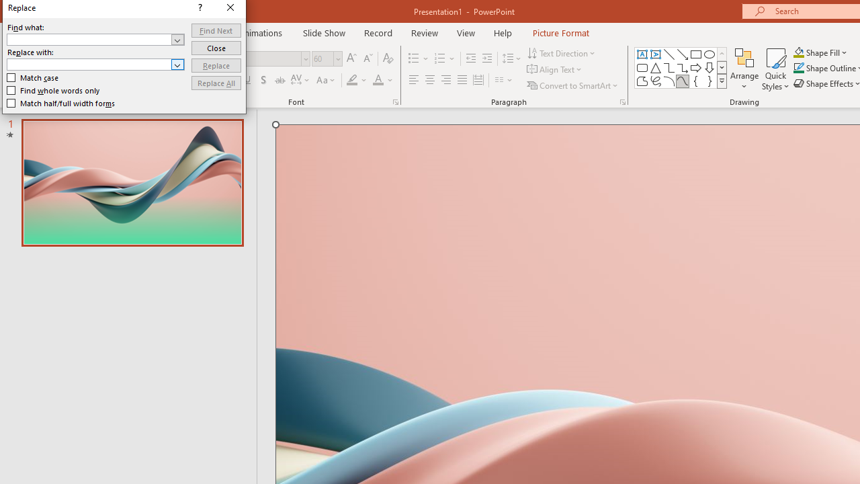 The width and height of the screenshot is (860, 484). What do you see at coordinates (54, 90) in the screenshot?
I see `Find whole words only` at bounding box center [54, 90].